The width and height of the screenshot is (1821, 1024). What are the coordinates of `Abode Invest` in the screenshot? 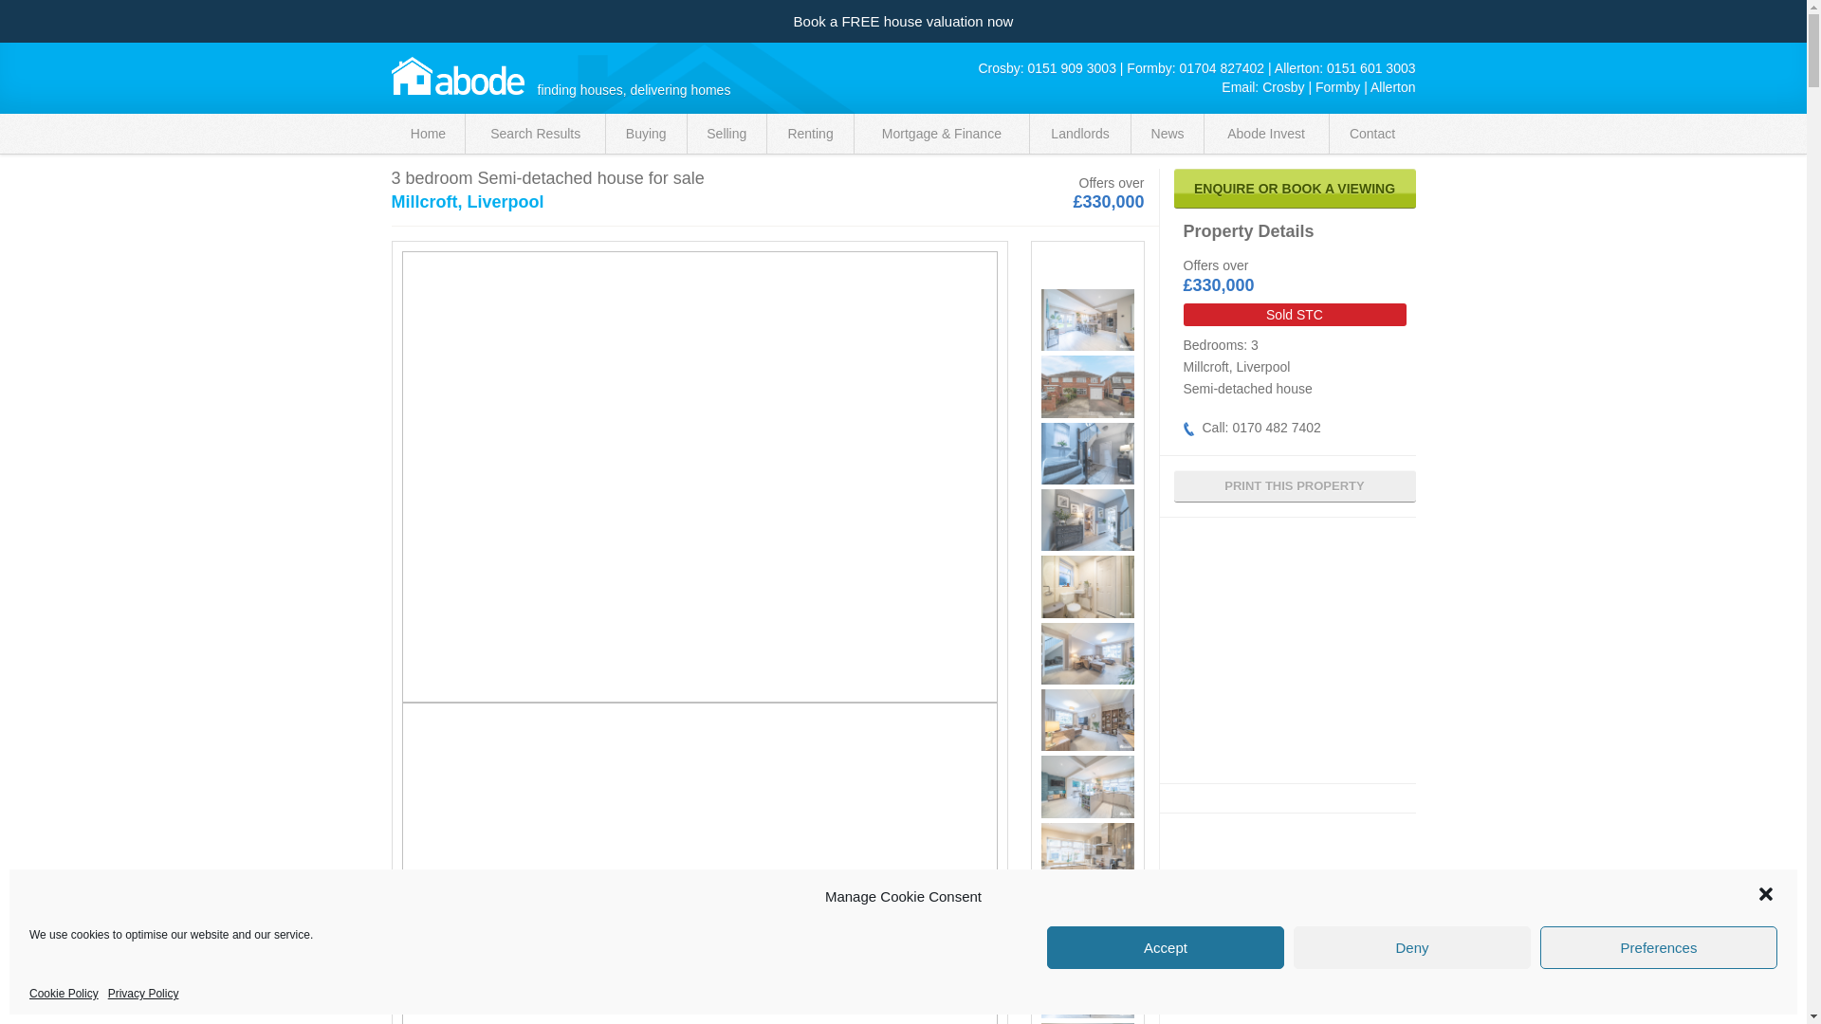 It's located at (1266, 133).